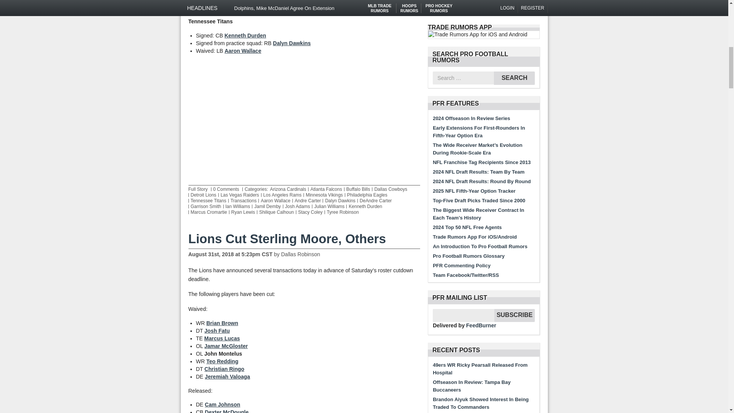 The width and height of the screenshot is (734, 413). I want to click on View all posts in Las Vegas Raiders, so click(240, 195).